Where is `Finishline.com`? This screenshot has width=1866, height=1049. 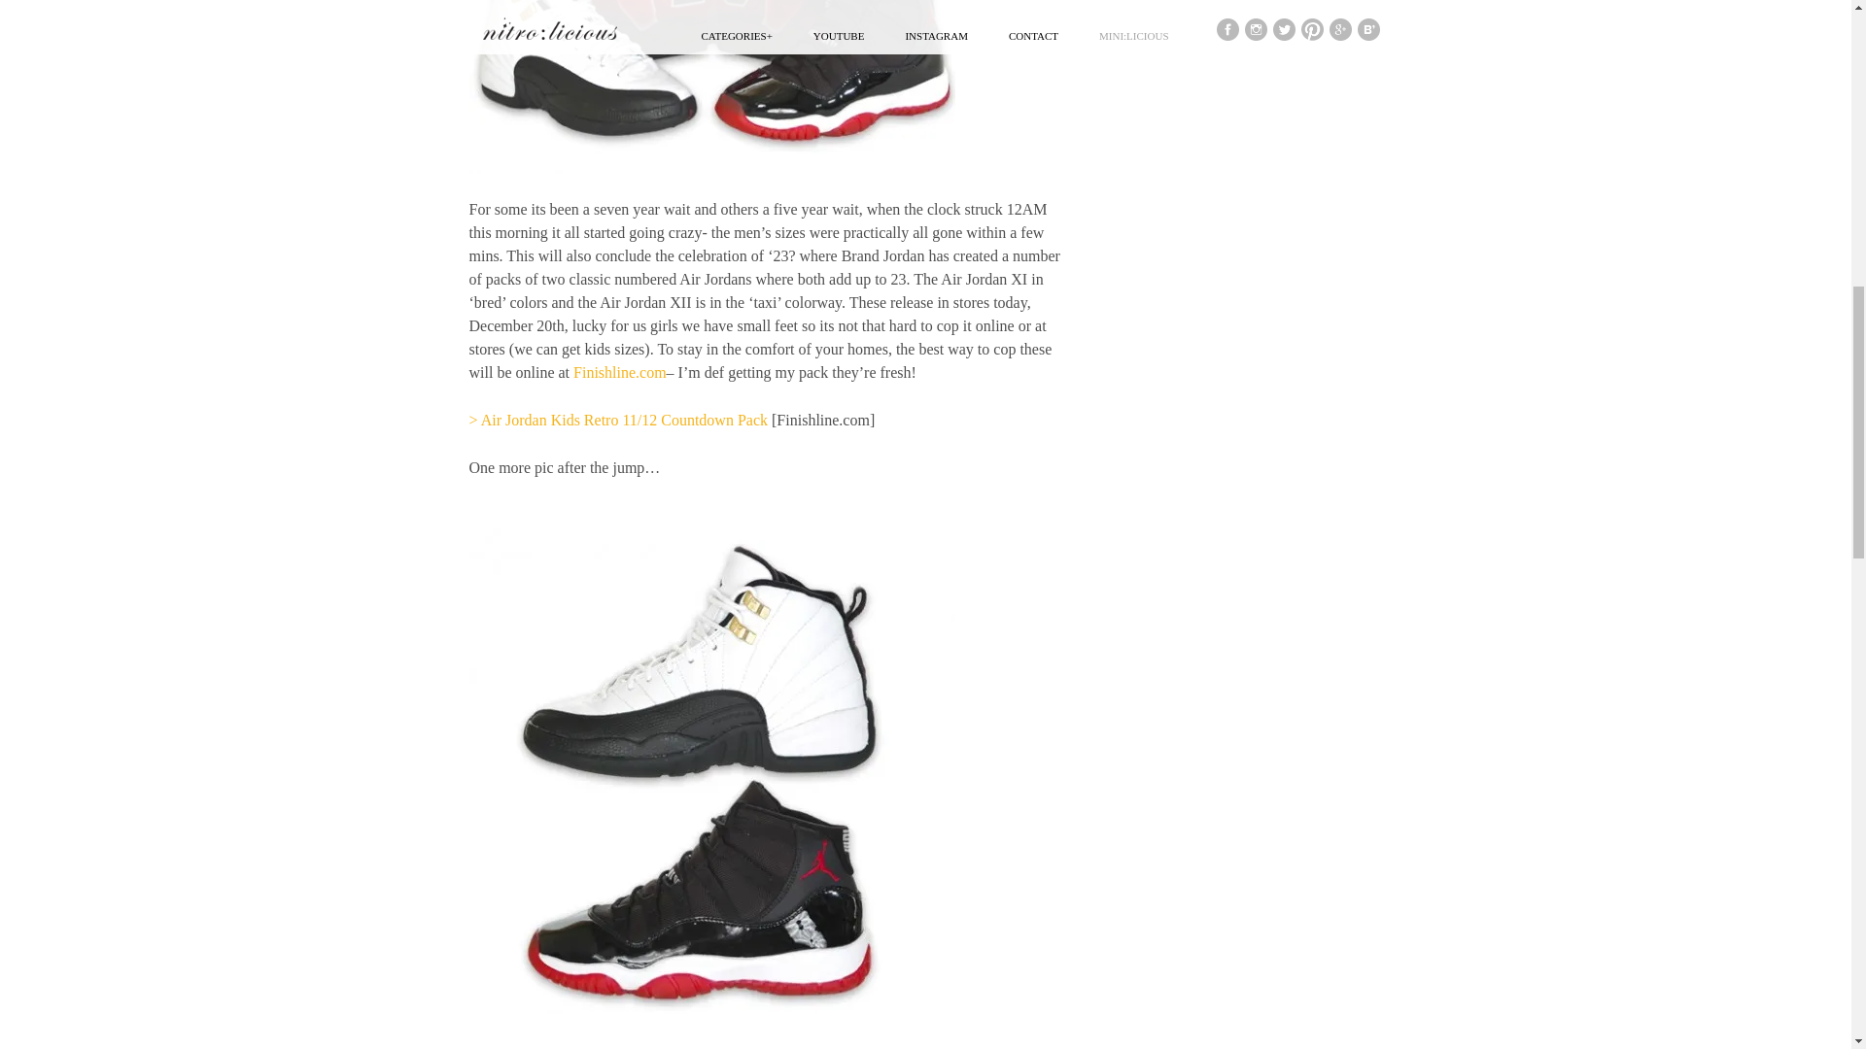 Finishline.com is located at coordinates (619, 372).